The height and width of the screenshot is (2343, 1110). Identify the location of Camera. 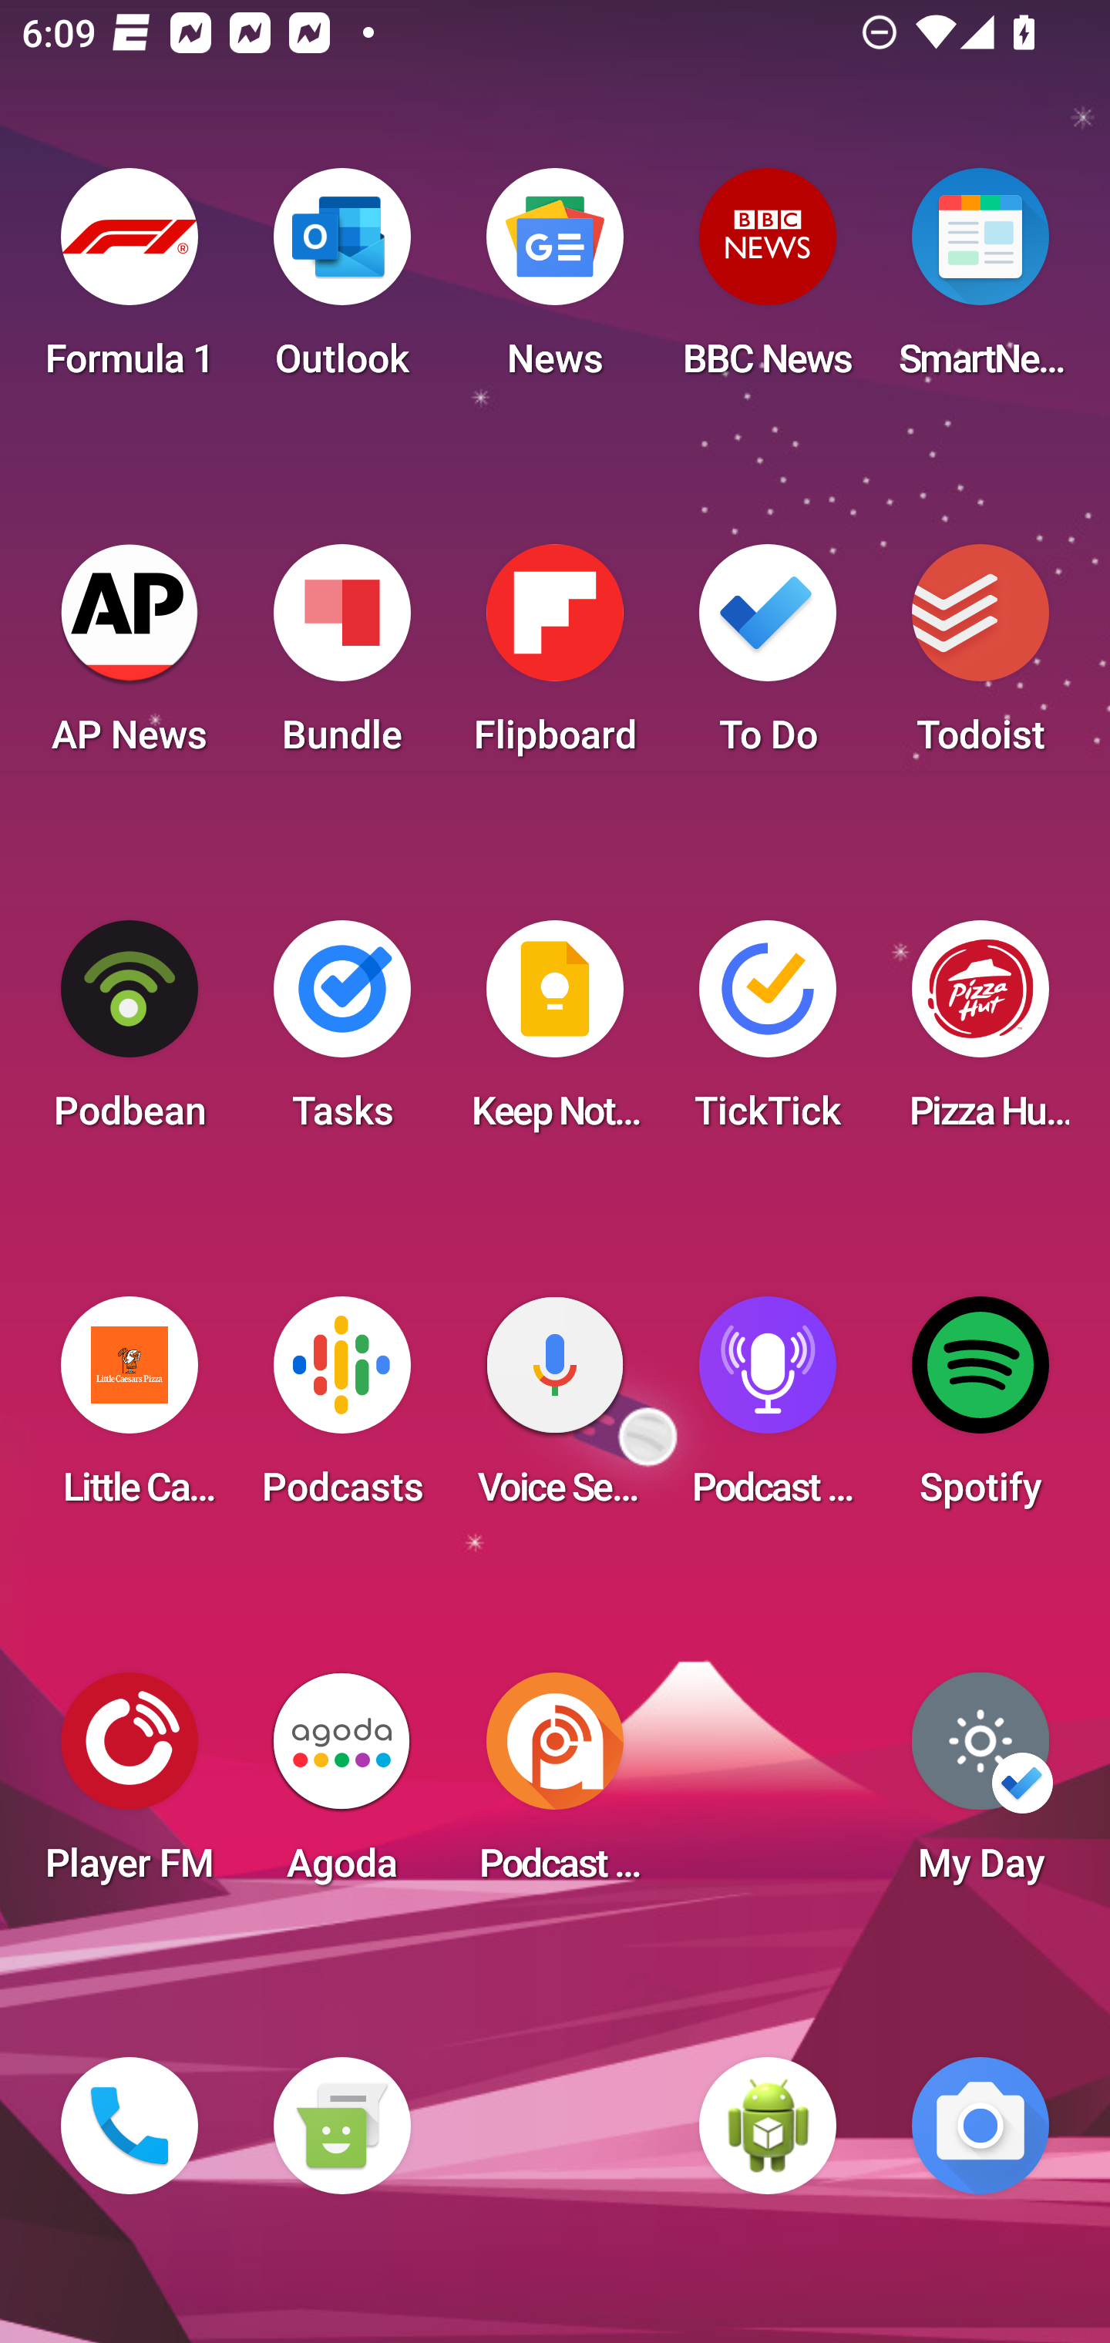
(980, 2126).